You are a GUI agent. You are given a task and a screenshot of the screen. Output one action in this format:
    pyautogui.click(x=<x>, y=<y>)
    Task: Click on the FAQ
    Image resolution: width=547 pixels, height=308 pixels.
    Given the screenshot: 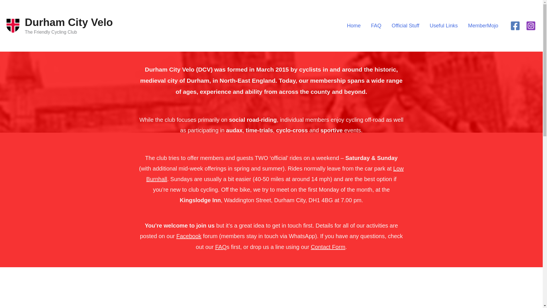 What is the action you would take?
    pyautogui.click(x=376, y=25)
    